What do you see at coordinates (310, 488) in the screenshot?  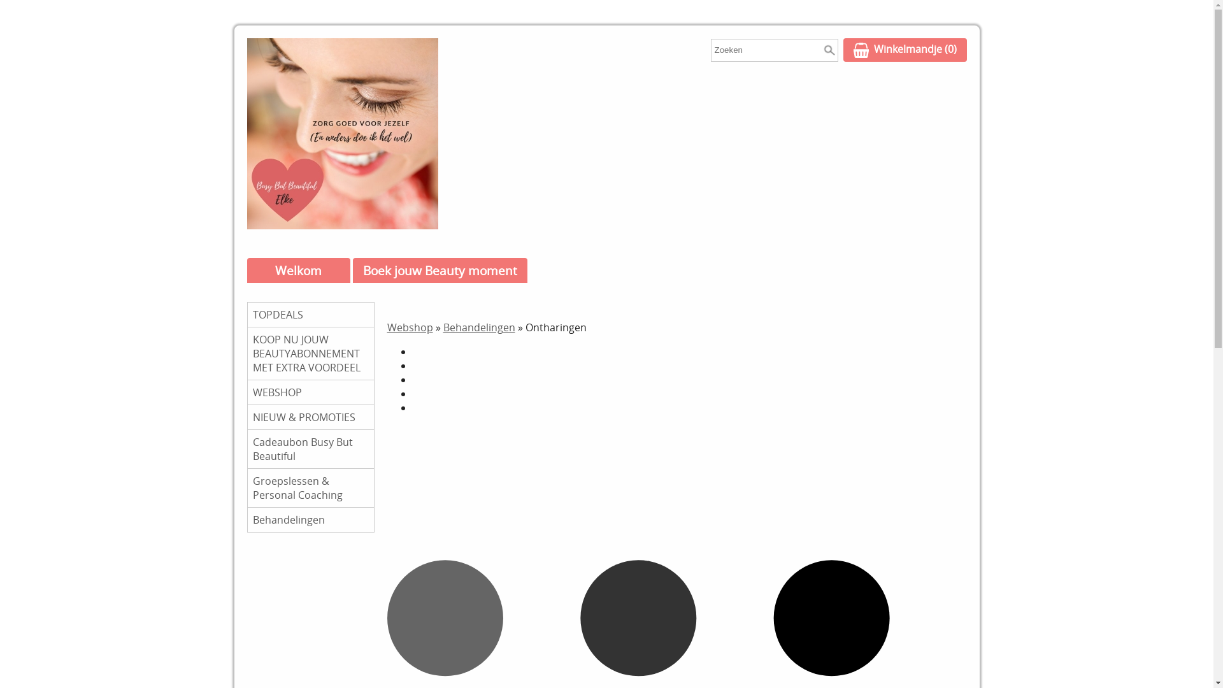 I see `Groepslessen & Personal Coaching` at bounding box center [310, 488].